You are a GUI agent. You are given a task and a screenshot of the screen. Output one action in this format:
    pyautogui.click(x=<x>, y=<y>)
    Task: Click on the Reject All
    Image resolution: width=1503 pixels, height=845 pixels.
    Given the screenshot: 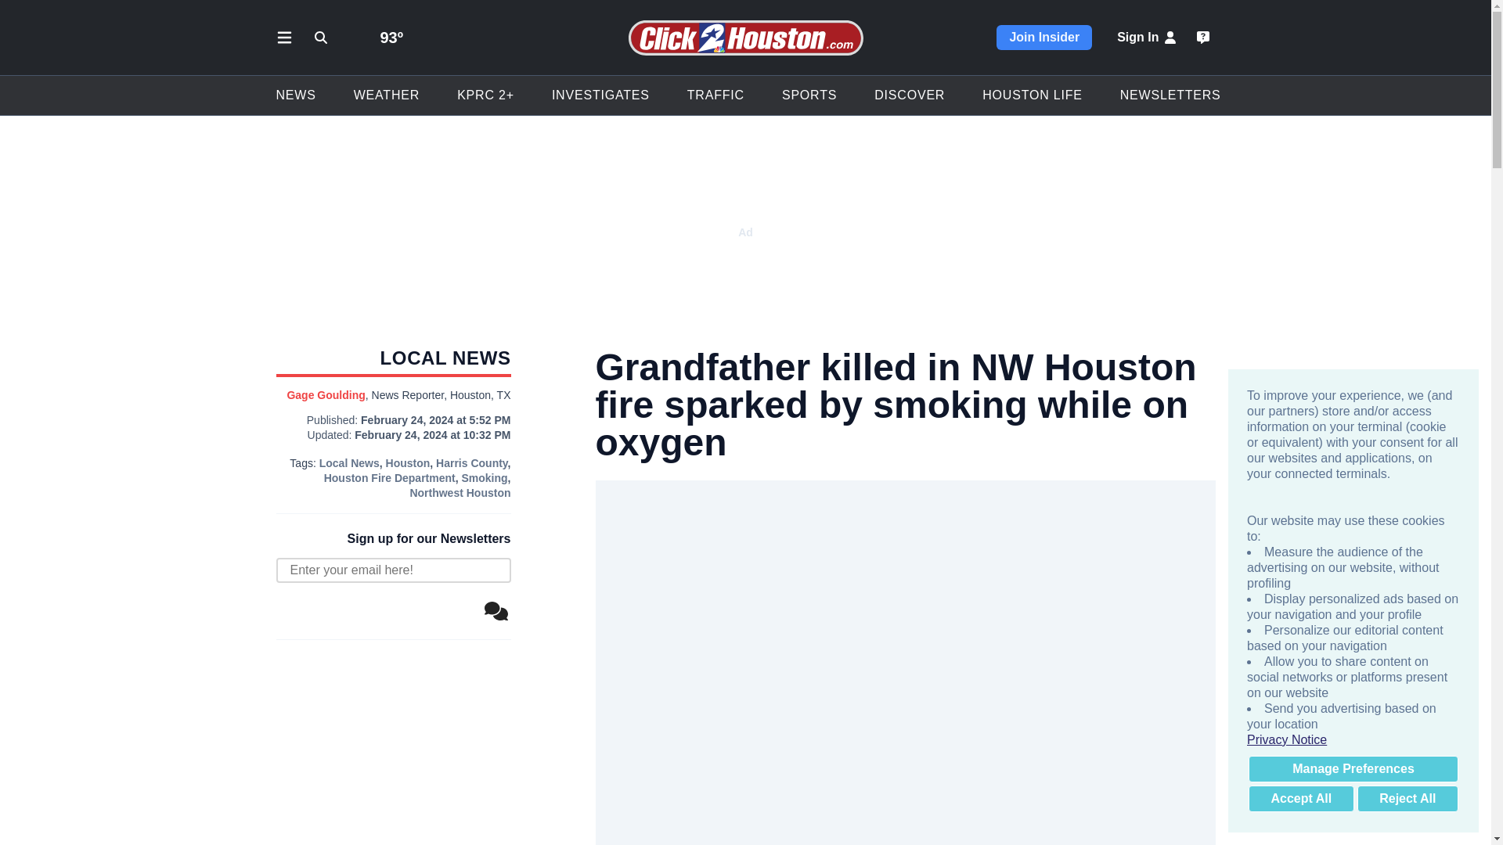 What is the action you would take?
    pyautogui.click(x=1407, y=798)
    